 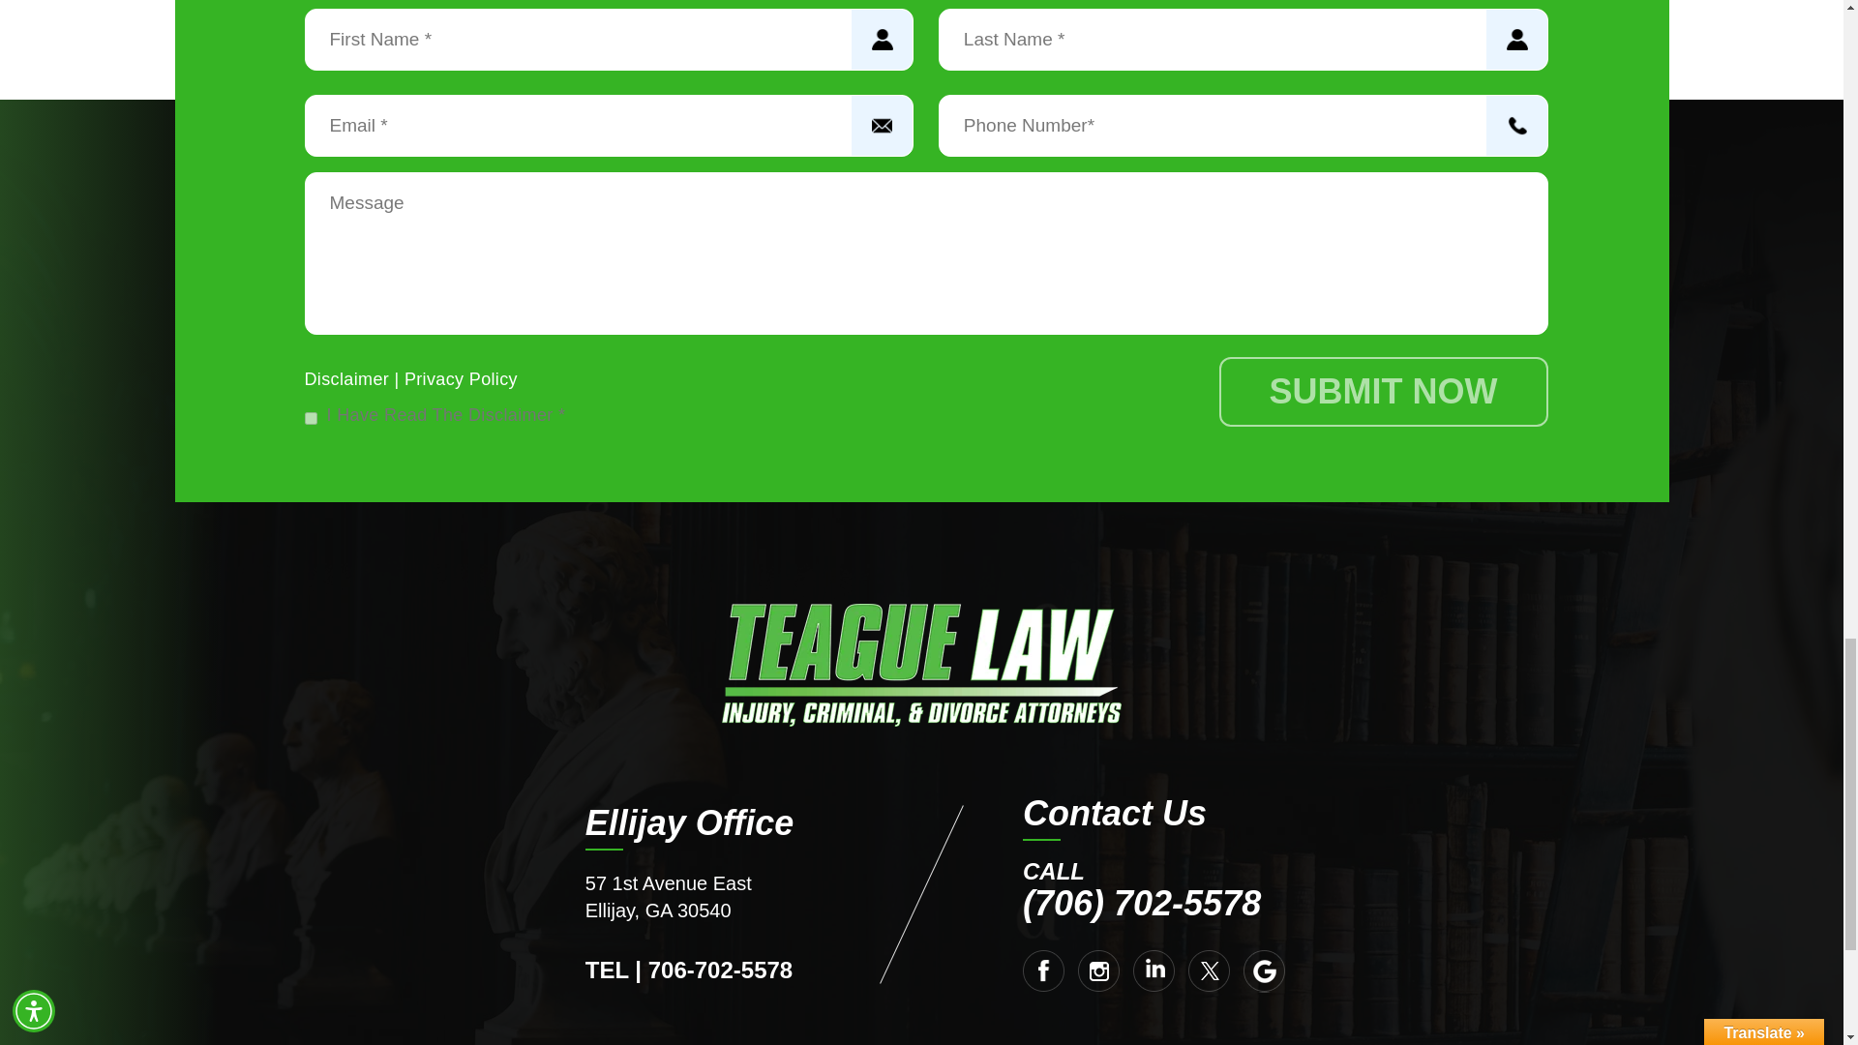 What do you see at coordinates (1383, 391) in the screenshot?
I see `Submit Now` at bounding box center [1383, 391].